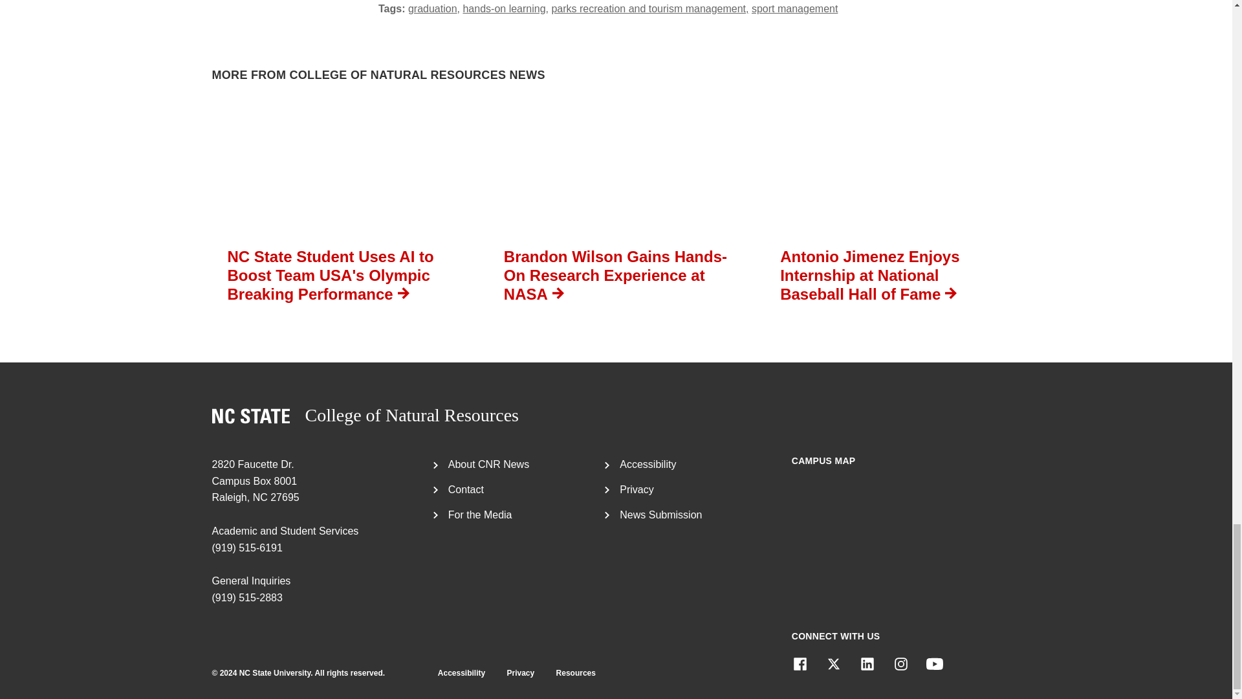  Describe the element at coordinates (637, 489) in the screenshot. I see `Privacy` at that location.